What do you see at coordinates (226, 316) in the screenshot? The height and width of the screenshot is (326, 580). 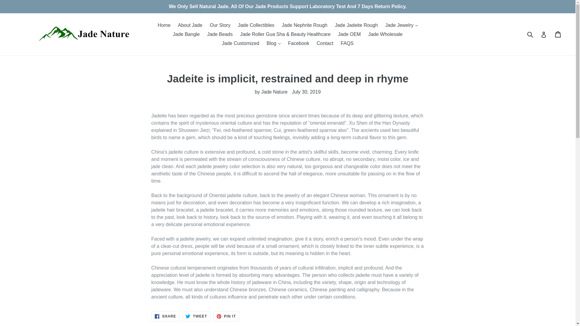 I see `Pin on Pinterest` at bounding box center [226, 316].